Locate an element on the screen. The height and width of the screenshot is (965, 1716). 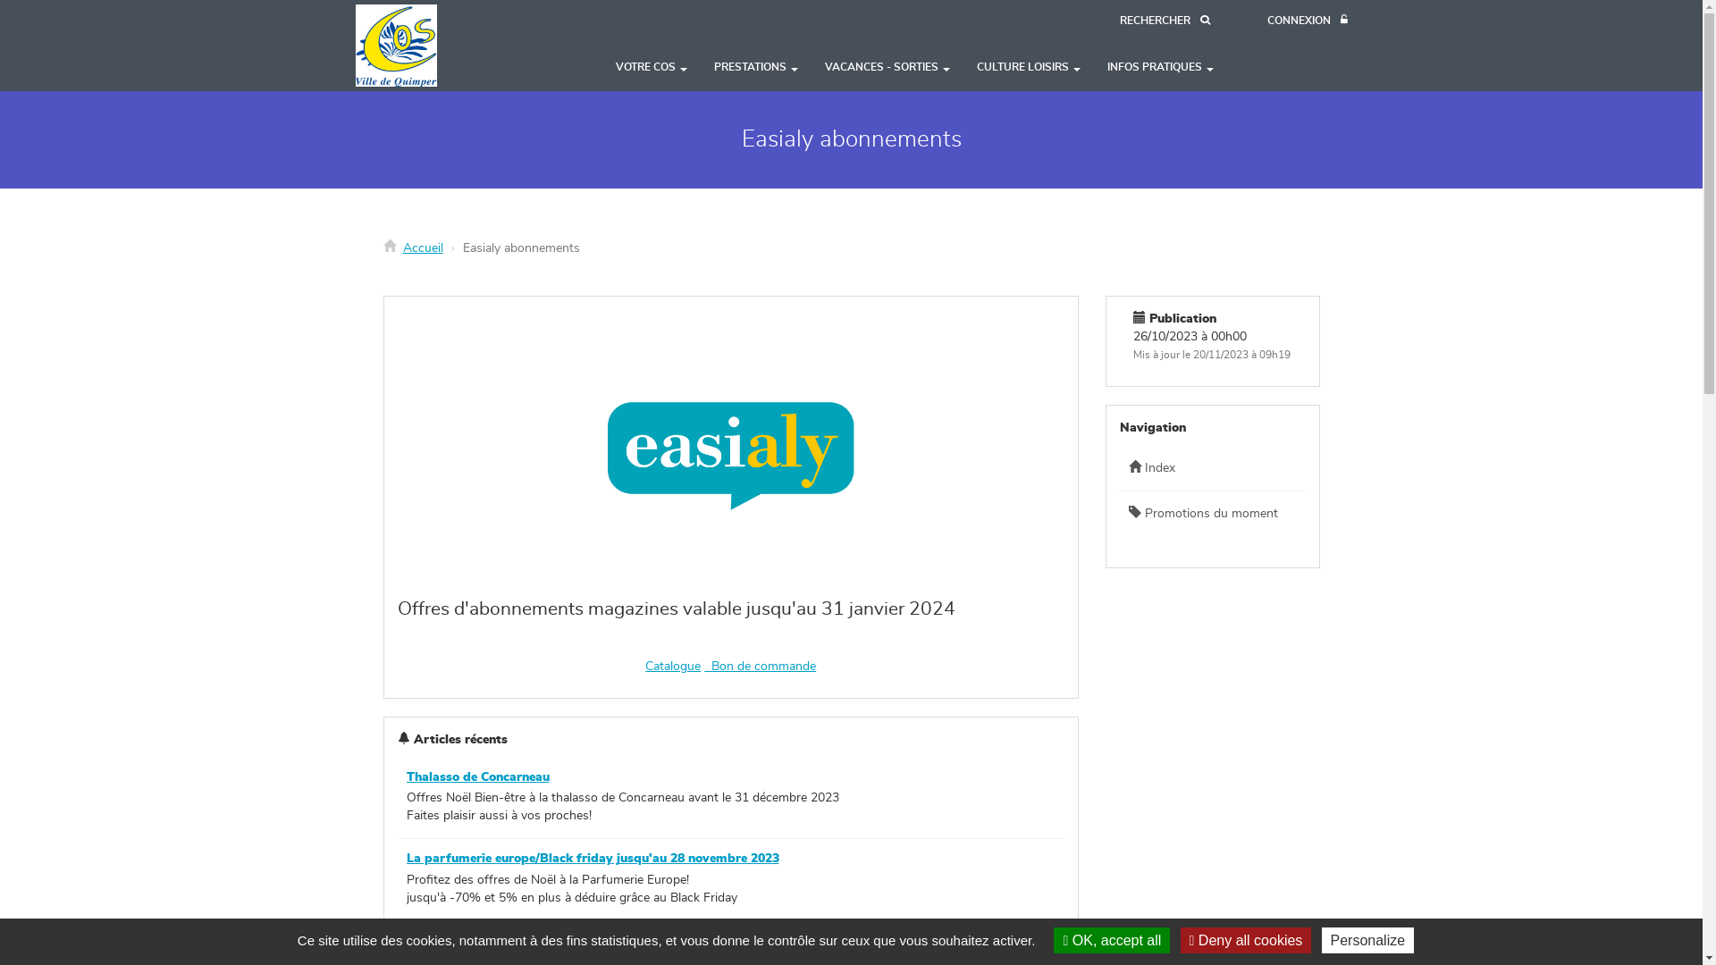
Thalasso de Concarneau is located at coordinates (477, 777).